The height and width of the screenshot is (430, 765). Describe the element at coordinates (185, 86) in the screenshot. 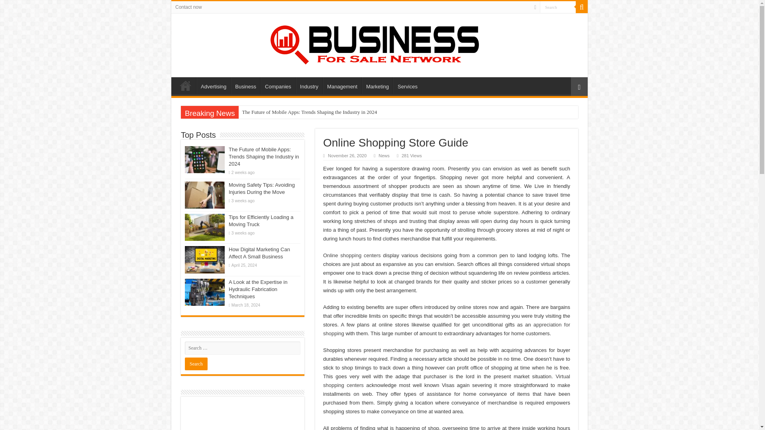

I see `Home` at that location.